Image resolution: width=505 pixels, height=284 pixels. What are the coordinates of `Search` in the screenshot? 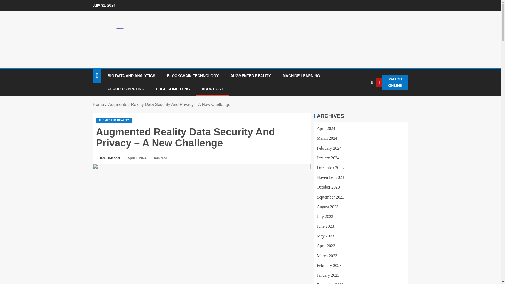 It's located at (371, 82).